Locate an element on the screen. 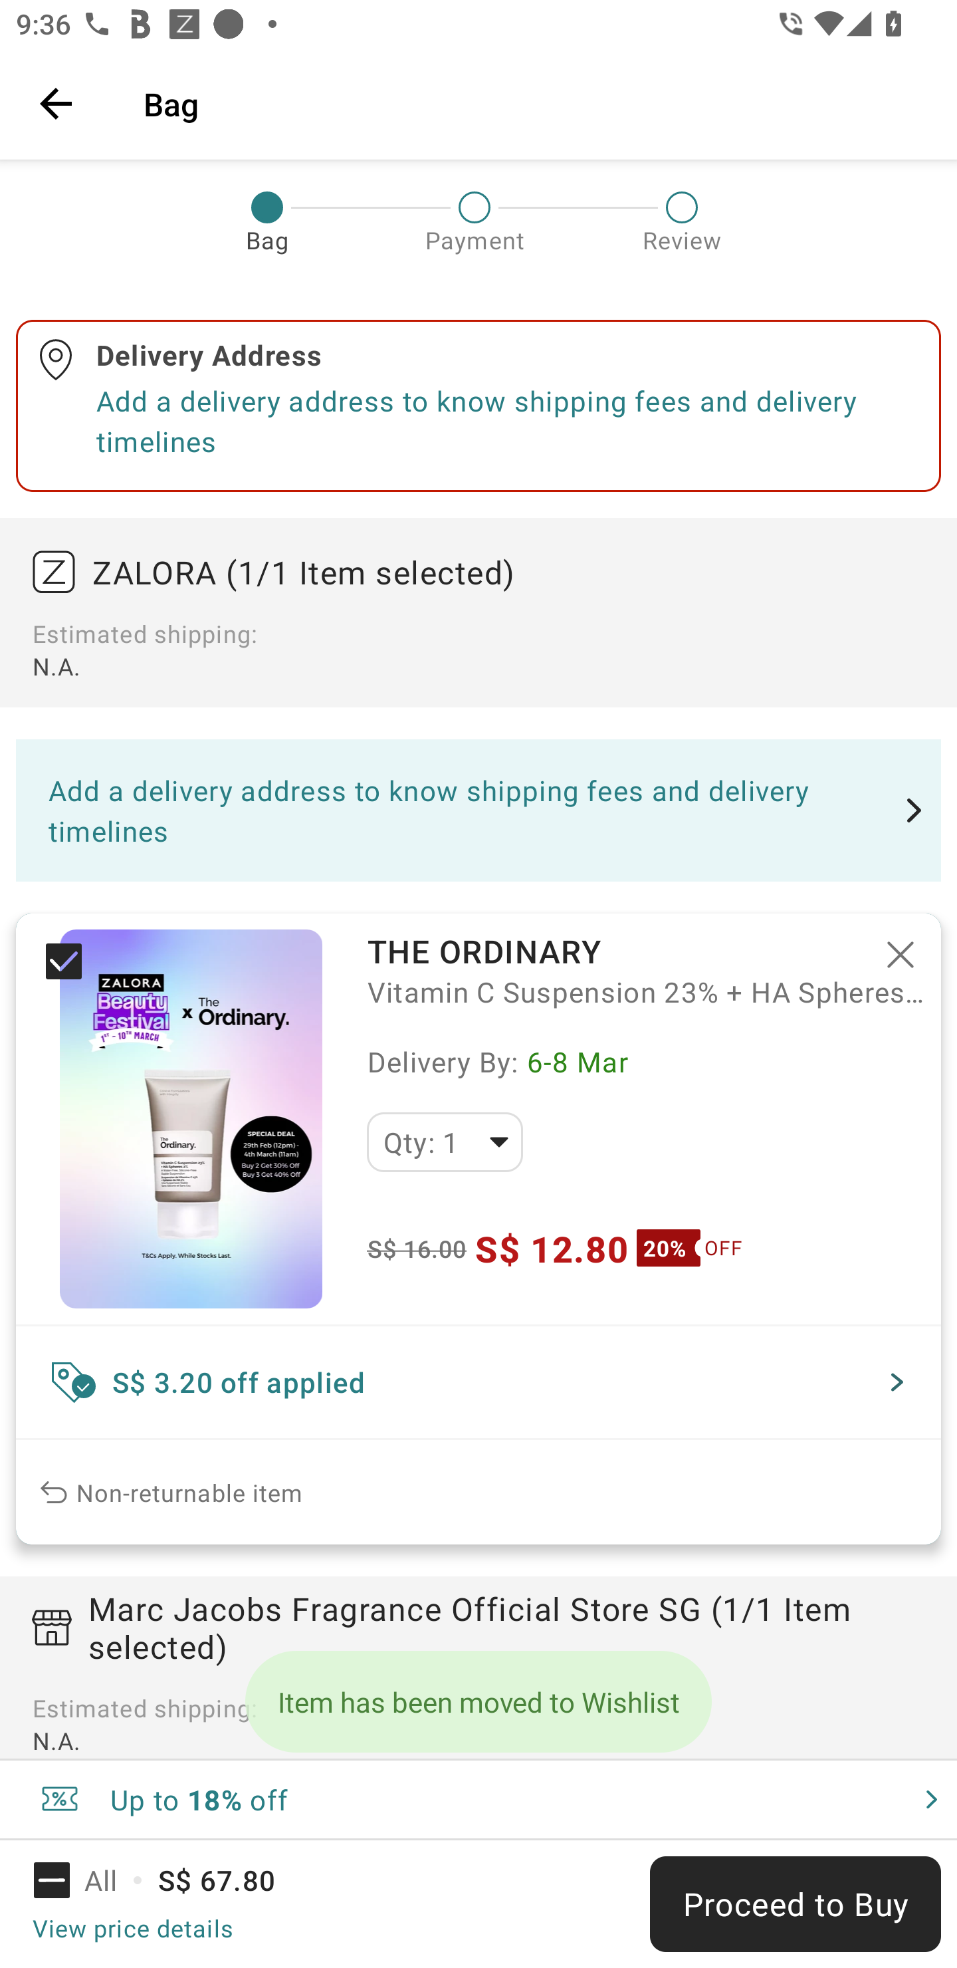 The height and width of the screenshot is (1968, 957). Up to 18% off is located at coordinates (478, 1799).